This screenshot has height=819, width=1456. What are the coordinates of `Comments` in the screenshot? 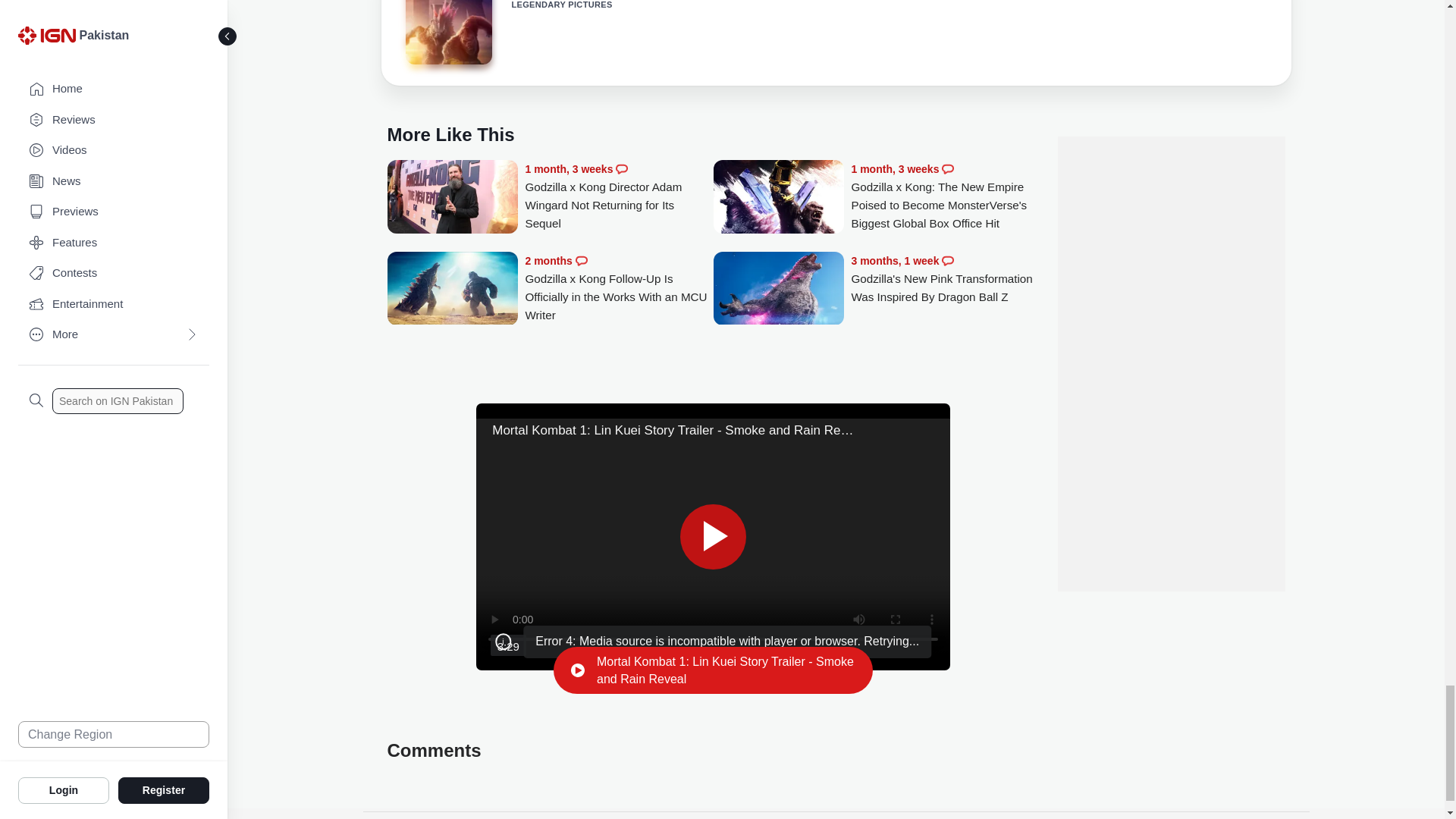 It's located at (622, 168).